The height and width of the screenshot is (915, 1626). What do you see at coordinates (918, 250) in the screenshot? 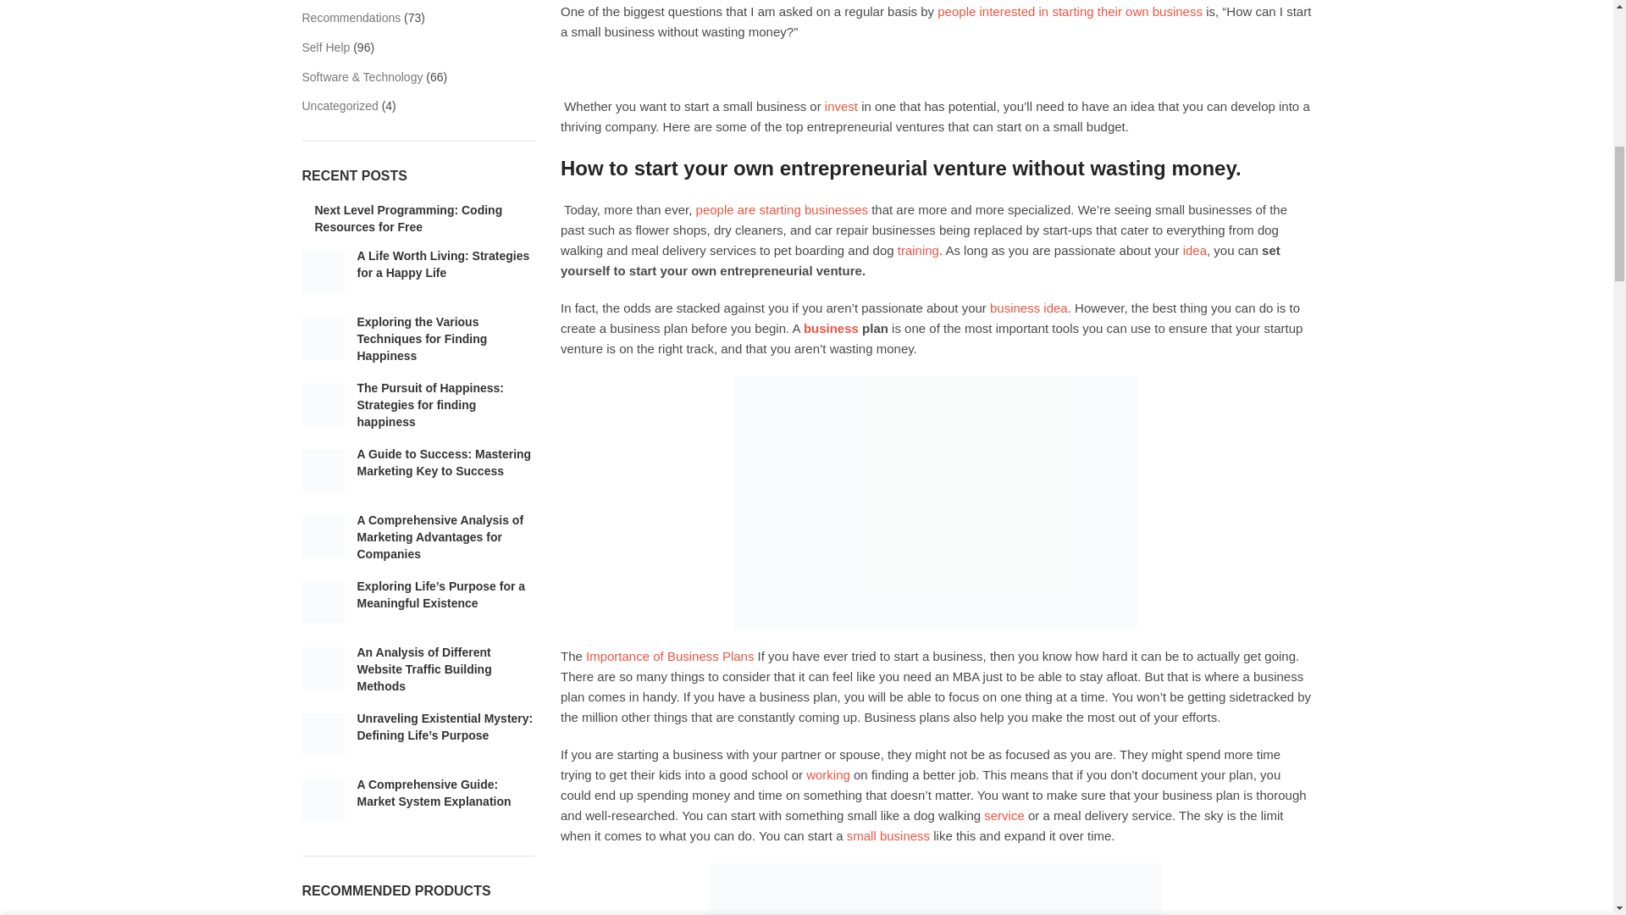
I see `training` at bounding box center [918, 250].